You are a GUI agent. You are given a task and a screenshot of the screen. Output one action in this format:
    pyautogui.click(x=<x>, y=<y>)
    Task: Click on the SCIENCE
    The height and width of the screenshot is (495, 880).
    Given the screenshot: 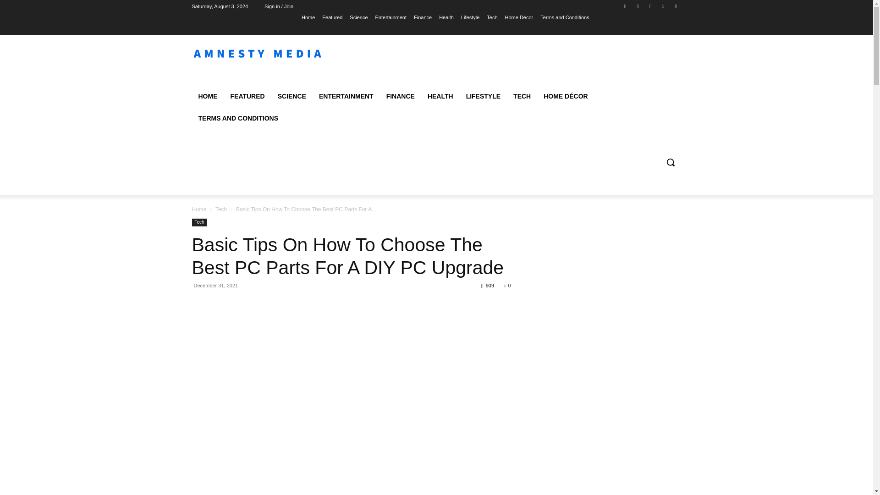 What is the action you would take?
    pyautogui.click(x=291, y=96)
    